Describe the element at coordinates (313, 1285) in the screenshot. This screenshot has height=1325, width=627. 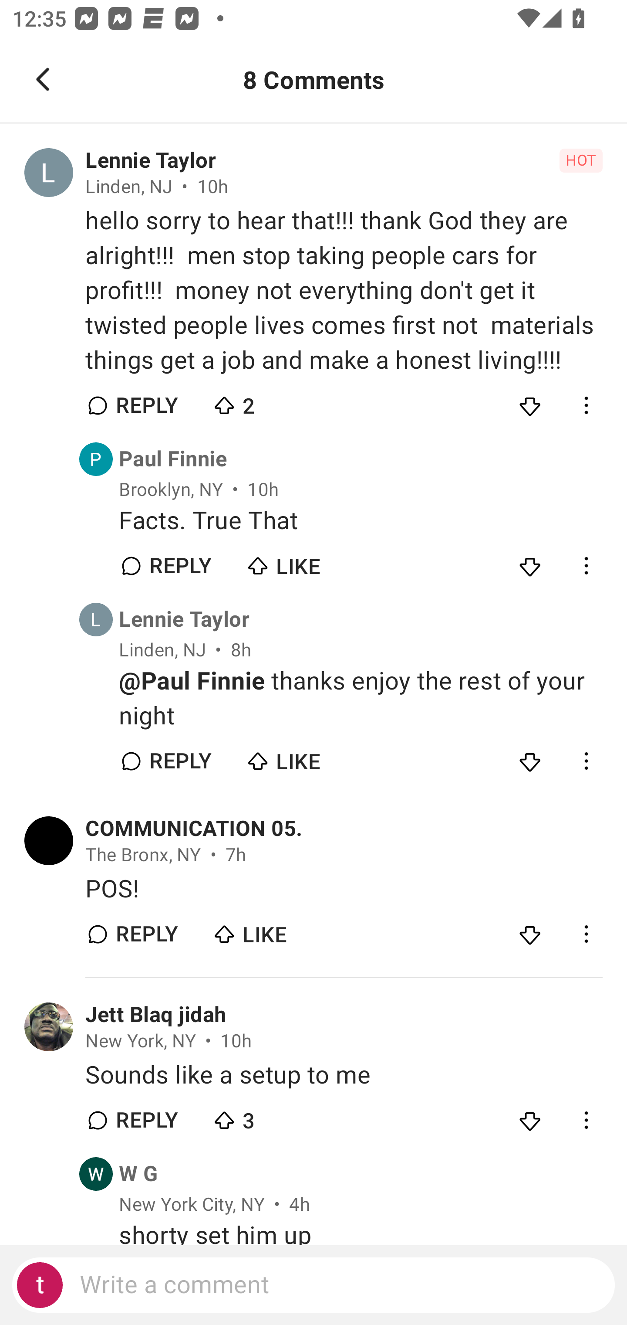
I see `Write a comment` at that location.